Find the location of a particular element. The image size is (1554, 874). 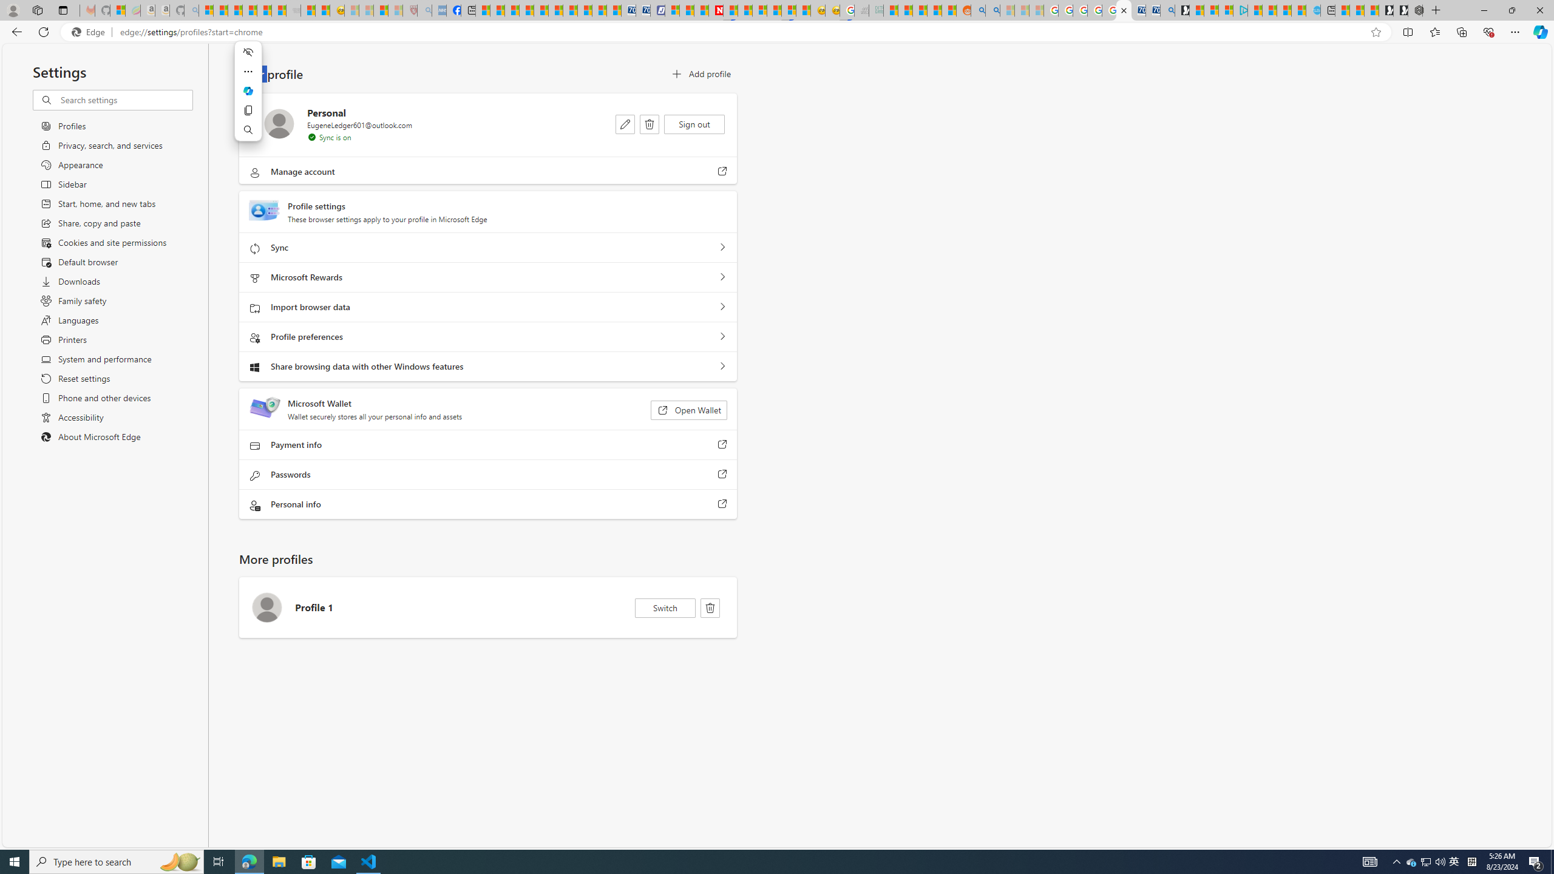

Navy Quest is located at coordinates (861, 10).